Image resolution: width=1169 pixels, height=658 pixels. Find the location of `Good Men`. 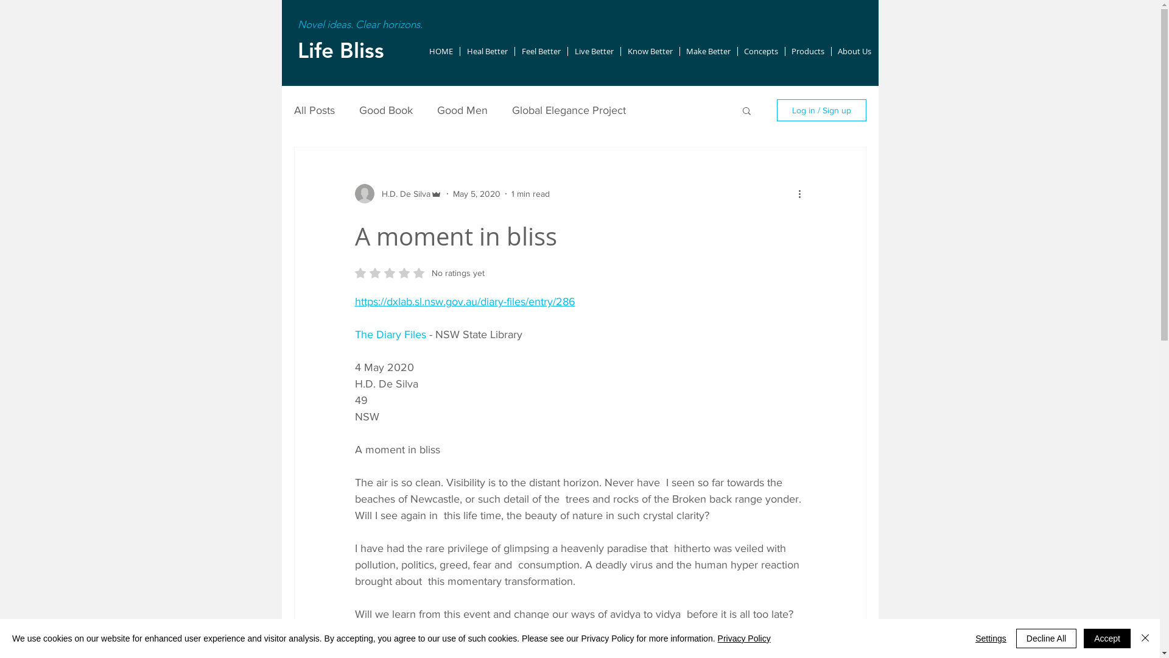

Good Men is located at coordinates (463, 110).